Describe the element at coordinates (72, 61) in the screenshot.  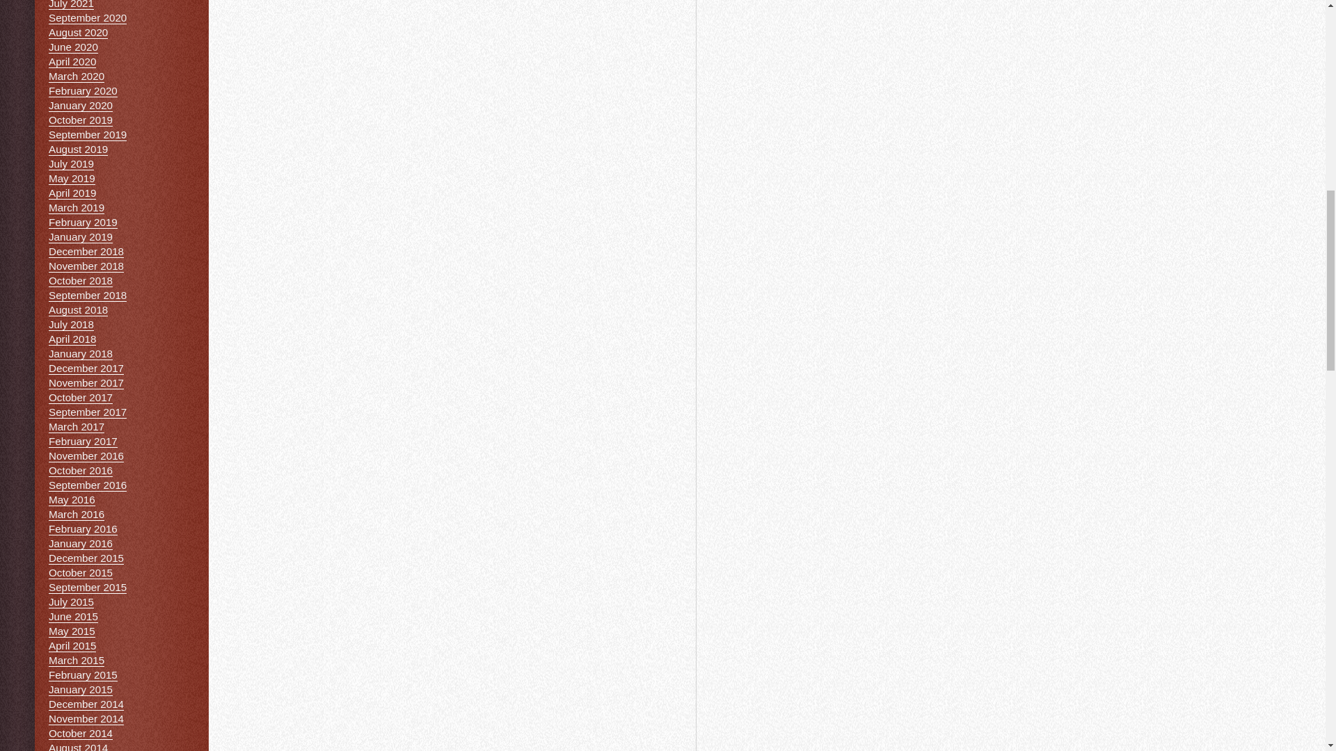
I see `April 2020` at that location.